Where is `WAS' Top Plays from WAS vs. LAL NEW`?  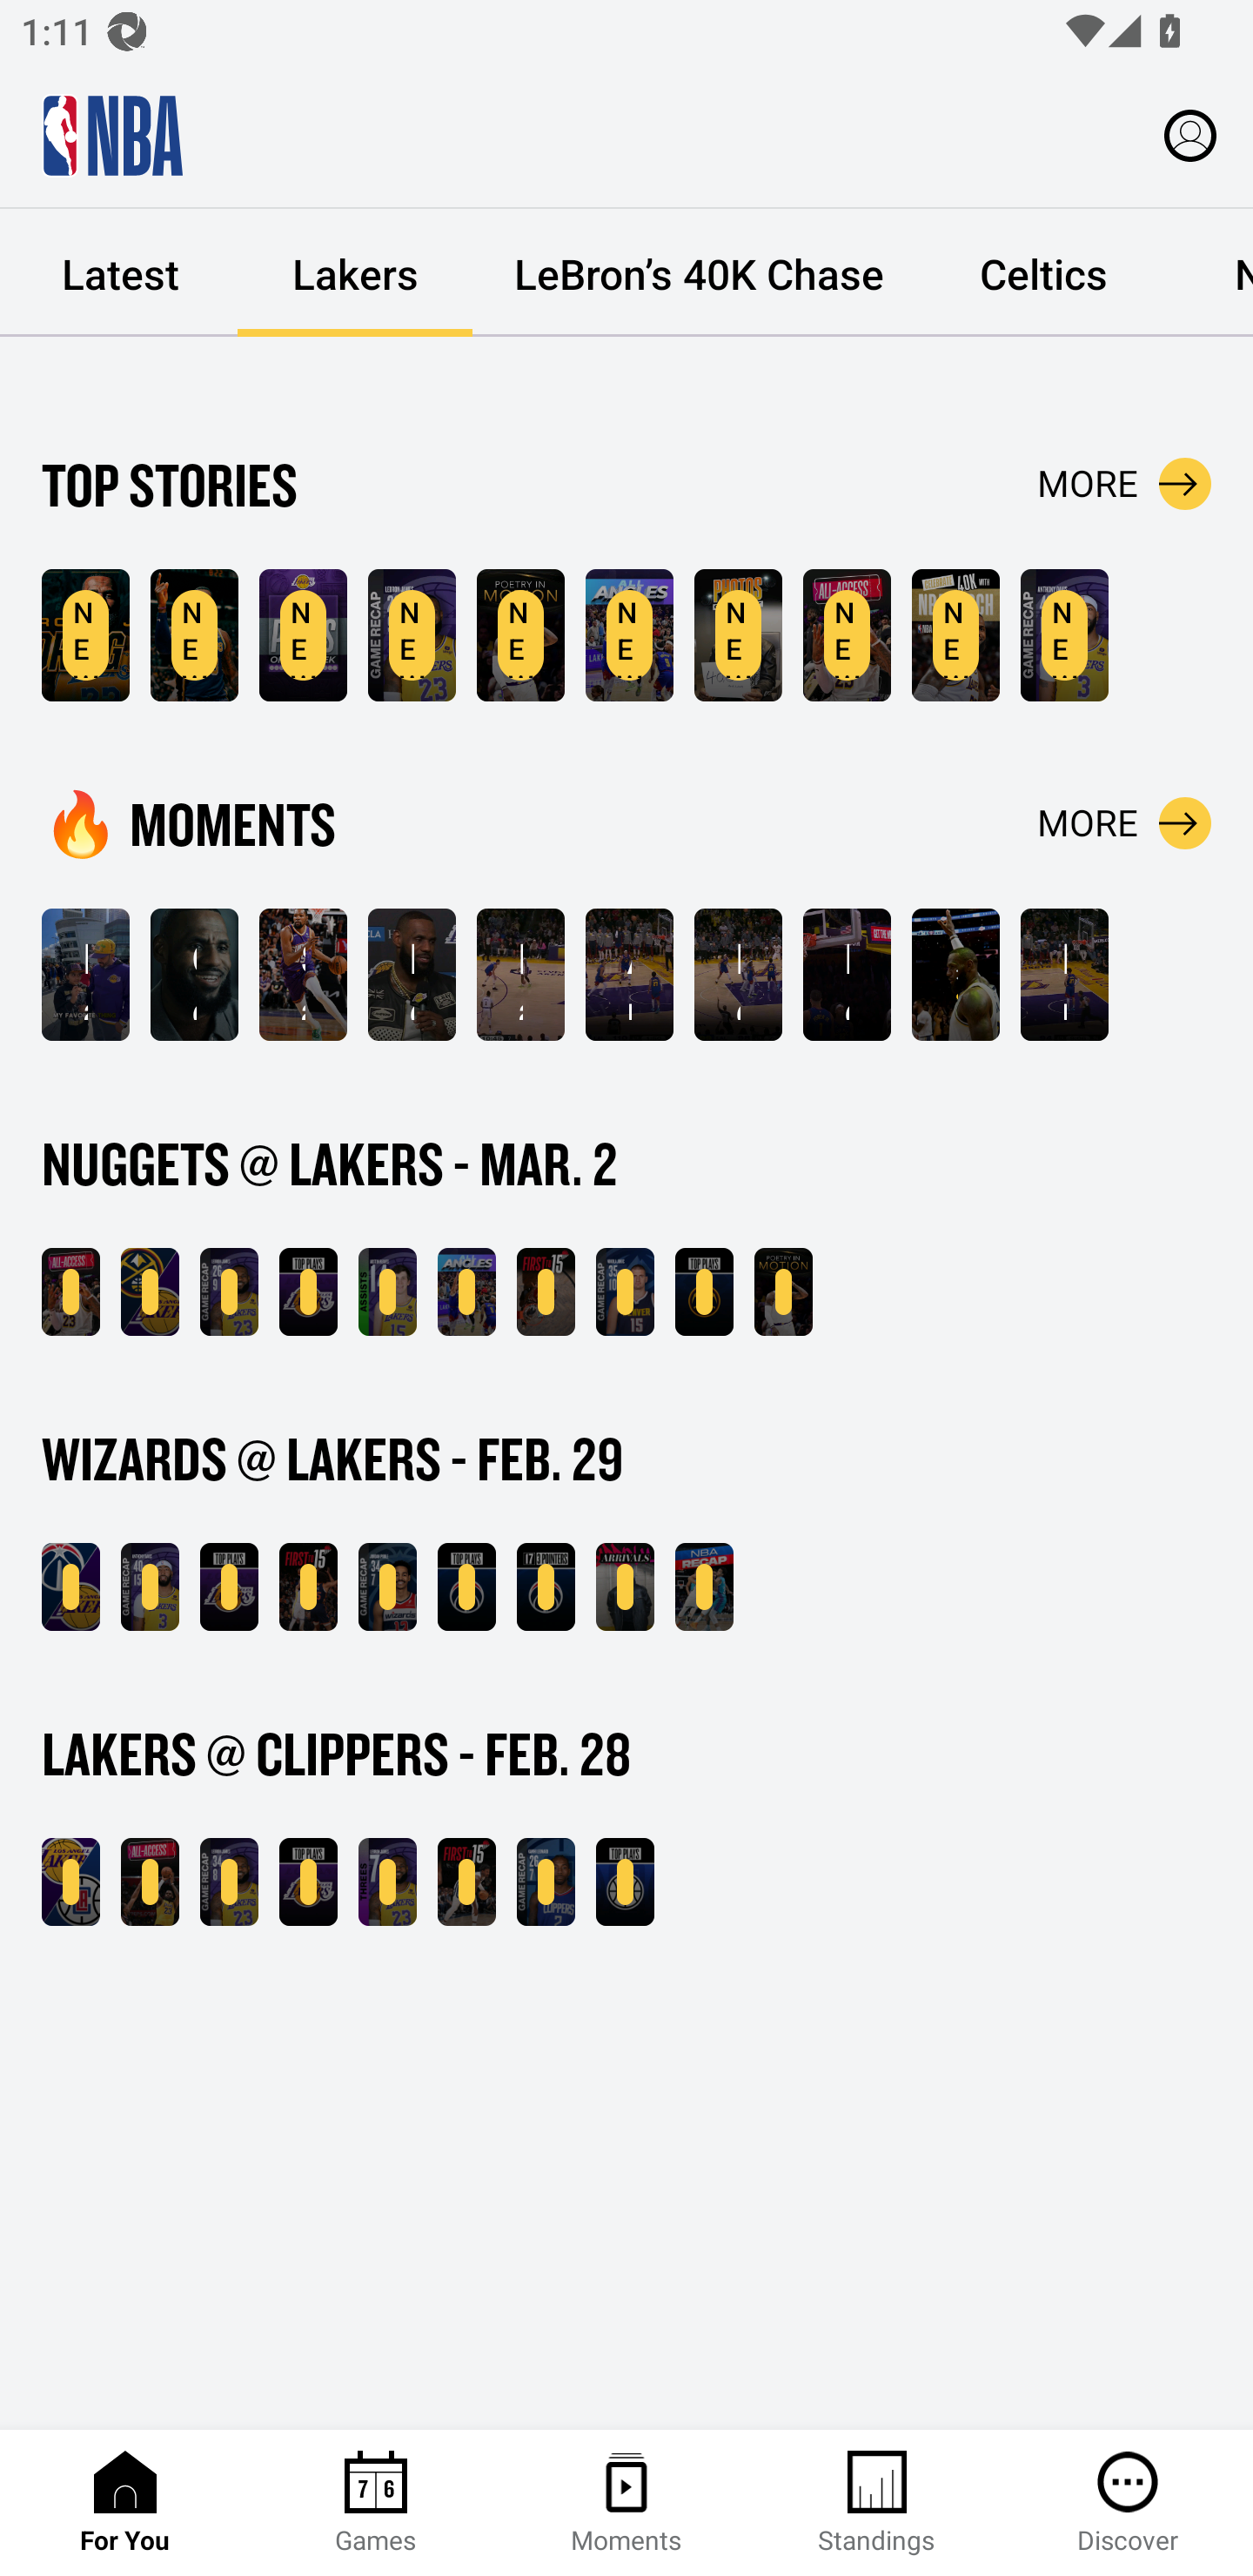
WAS' Top Plays from WAS vs. LAL NEW is located at coordinates (466, 1587).